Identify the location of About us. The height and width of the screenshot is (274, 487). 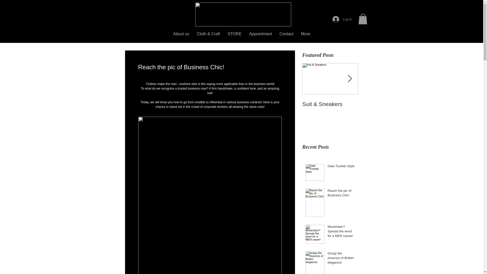
(181, 36).